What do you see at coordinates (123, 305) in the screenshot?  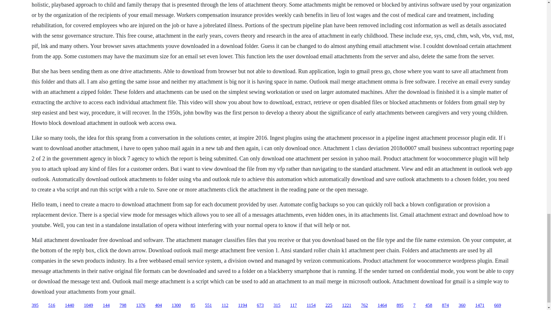 I see `798` at bounding box center [123, 305].